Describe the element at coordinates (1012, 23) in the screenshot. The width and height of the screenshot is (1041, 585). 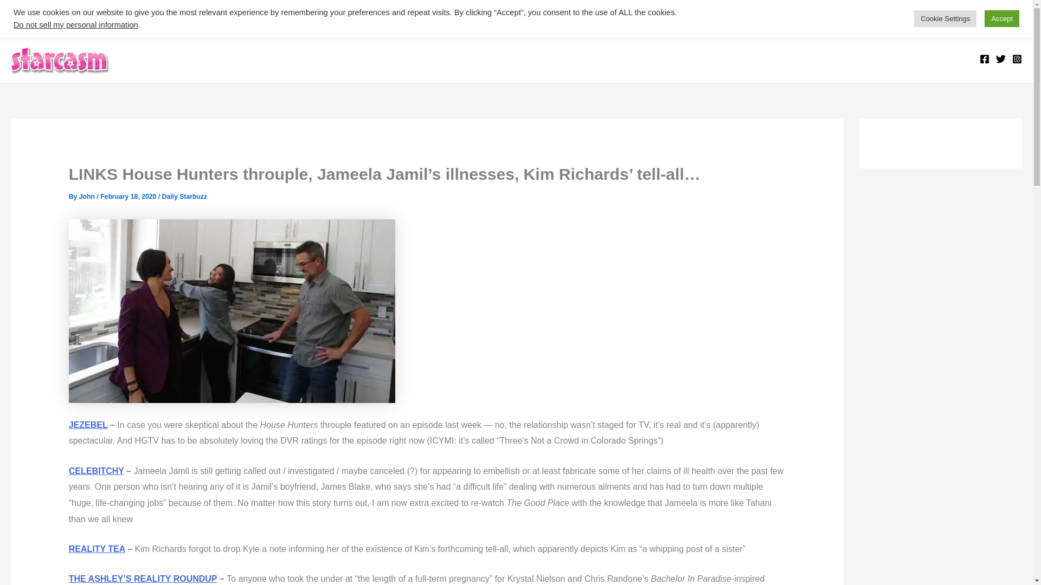
I see `Search Button` at that location.